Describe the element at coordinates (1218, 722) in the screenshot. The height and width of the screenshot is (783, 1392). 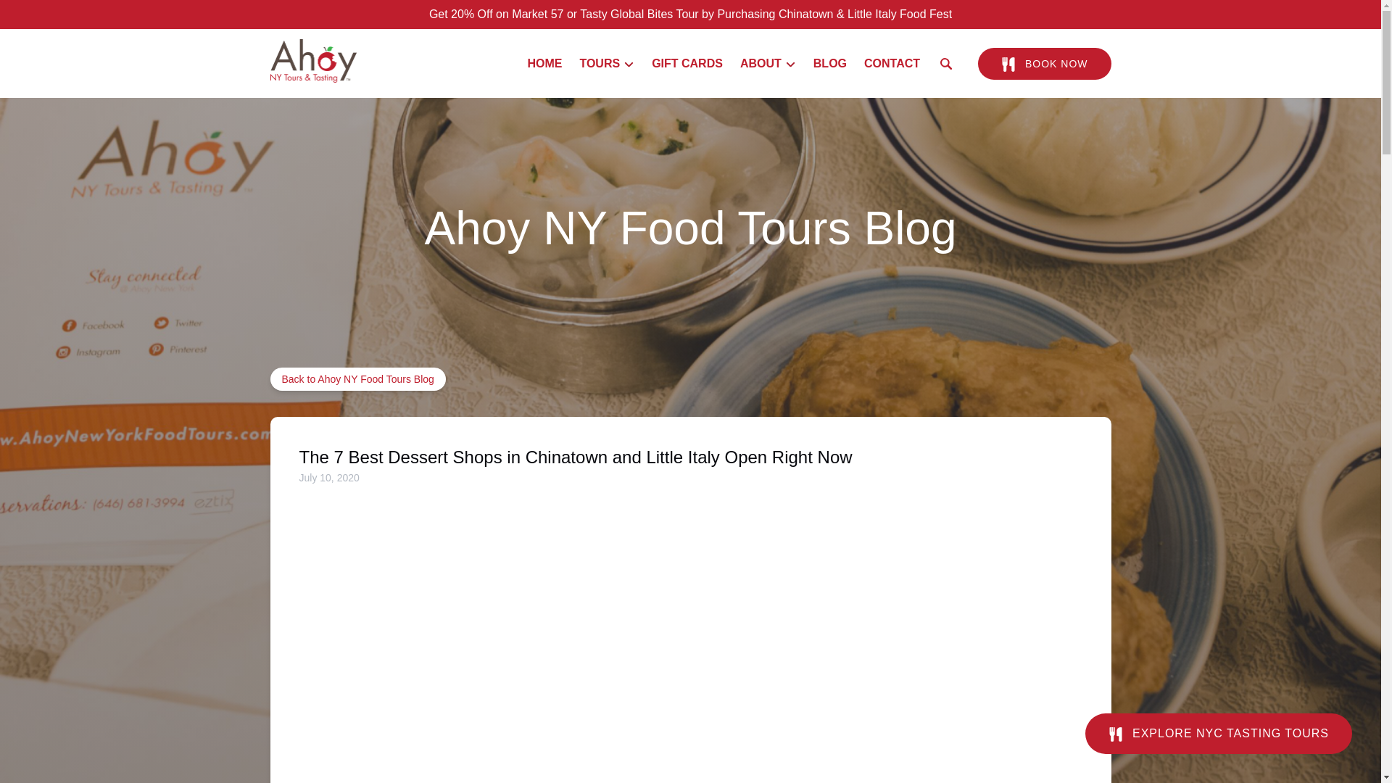
I see `FOOD EXPLORE NYC TASTING TOURS` at that location.